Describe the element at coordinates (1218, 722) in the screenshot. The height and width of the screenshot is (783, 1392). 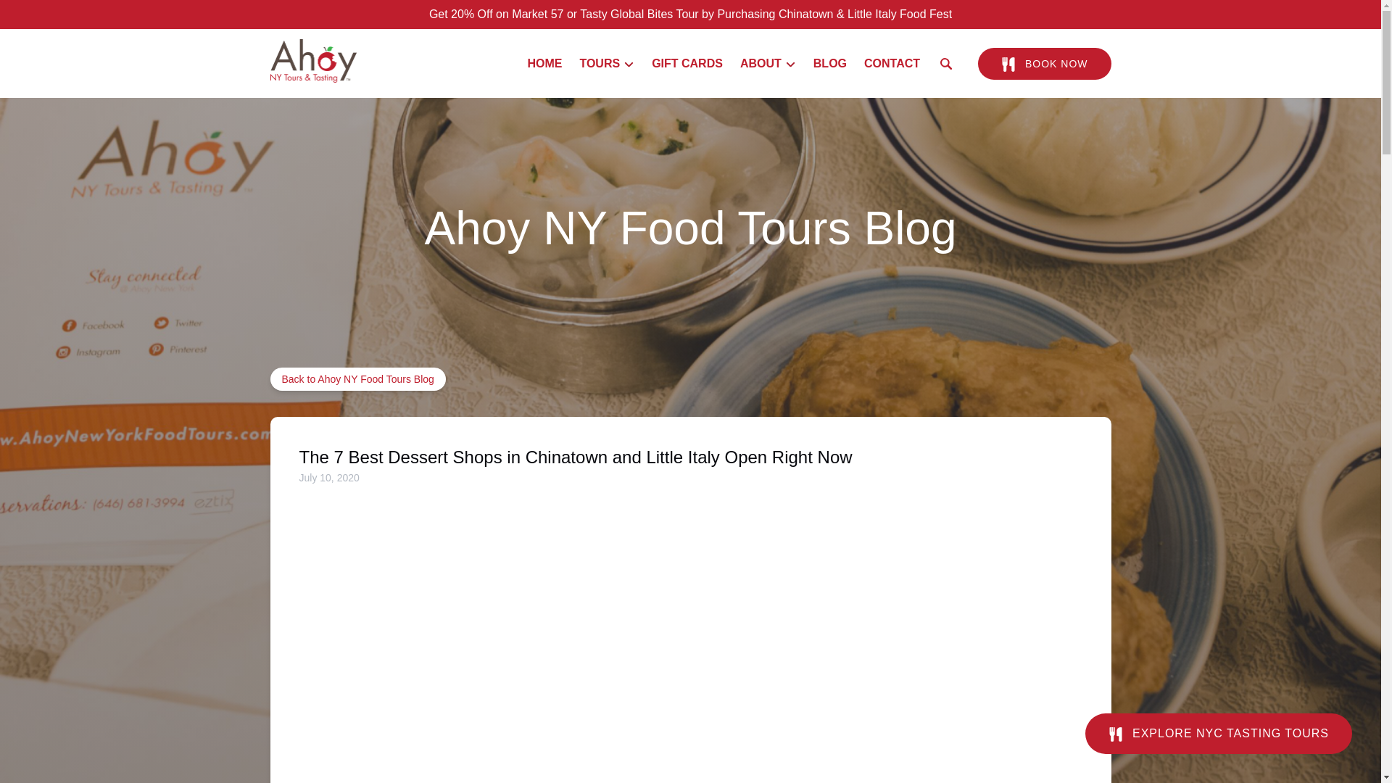
I see `FOOD EXPLORE NYC TASTING TOURS` at that location.